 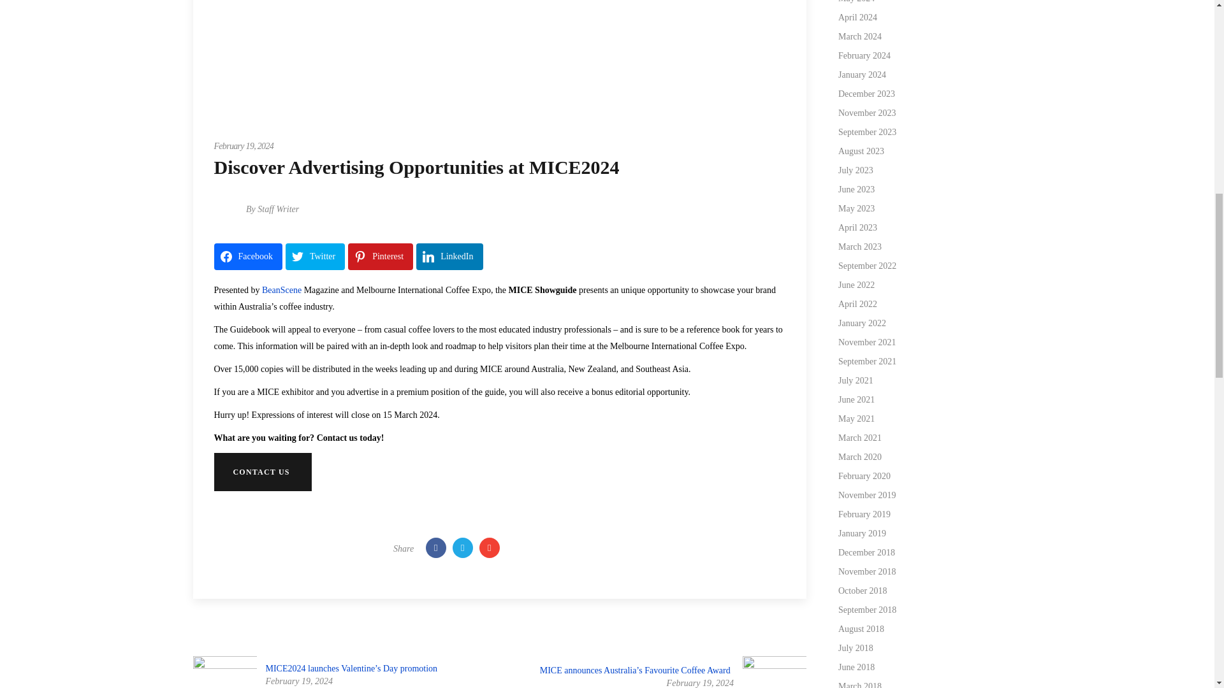 What do you see at coordinates (315, 257) in the screenshot?
I see `Share on Twitter` at bounding box center [315, 257].